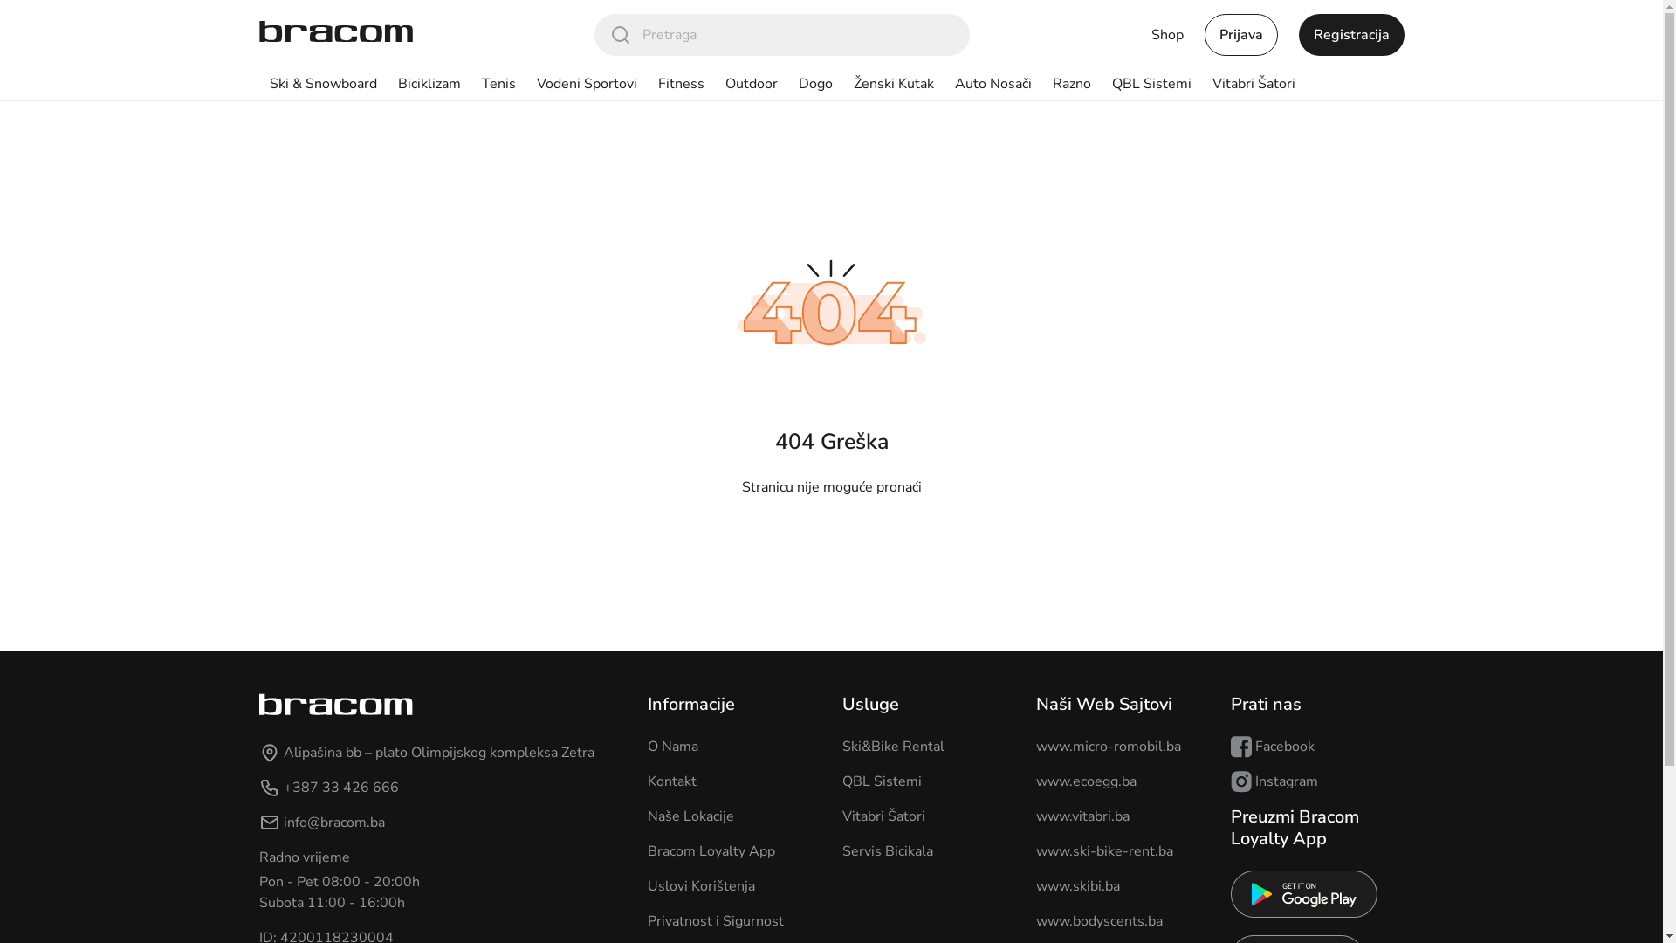 This screenshot has width=1676, height=943. Describe the element at coordinates (1086, 781) in the screenshot. I see `www.ecoegg.ba` at that location.